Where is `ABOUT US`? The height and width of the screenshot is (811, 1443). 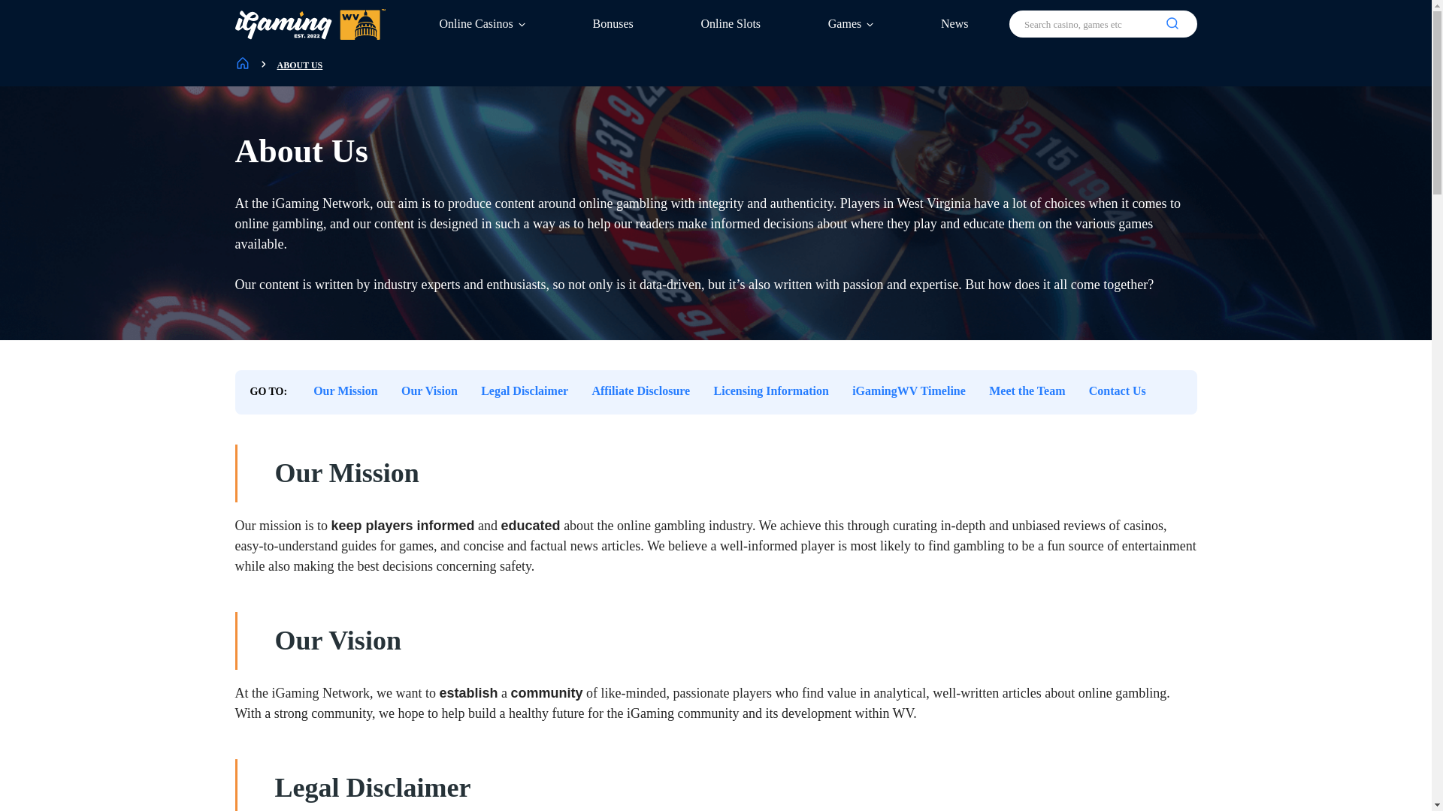 ABOUT US is located at coordinates (299, 65).